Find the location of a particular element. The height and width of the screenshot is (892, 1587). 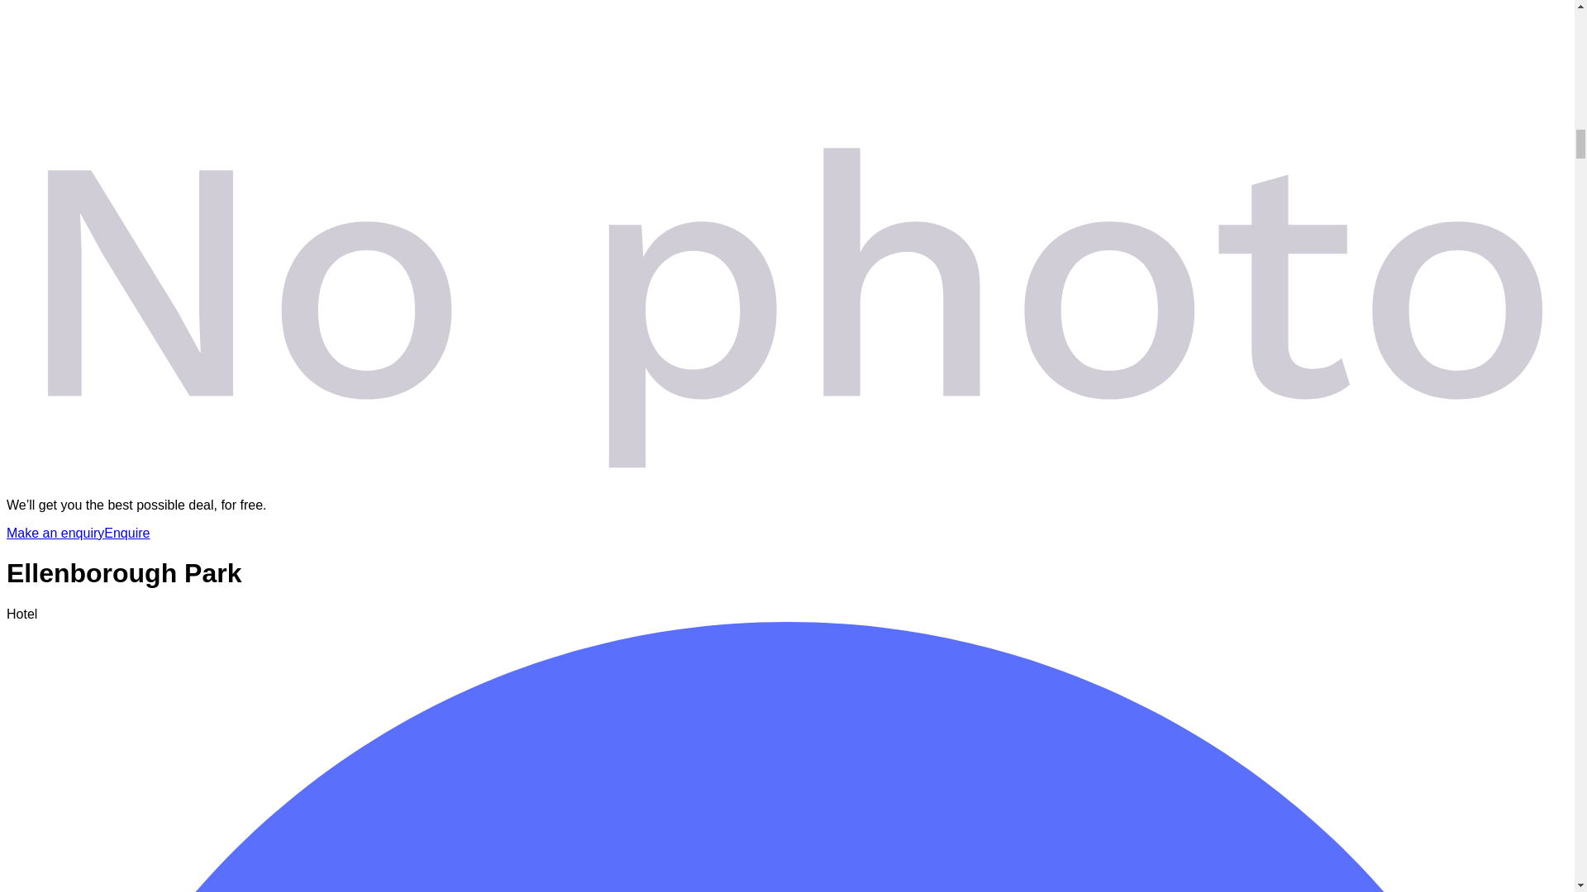

Make an enquiryEnquire is located at coordinates (78, 534).